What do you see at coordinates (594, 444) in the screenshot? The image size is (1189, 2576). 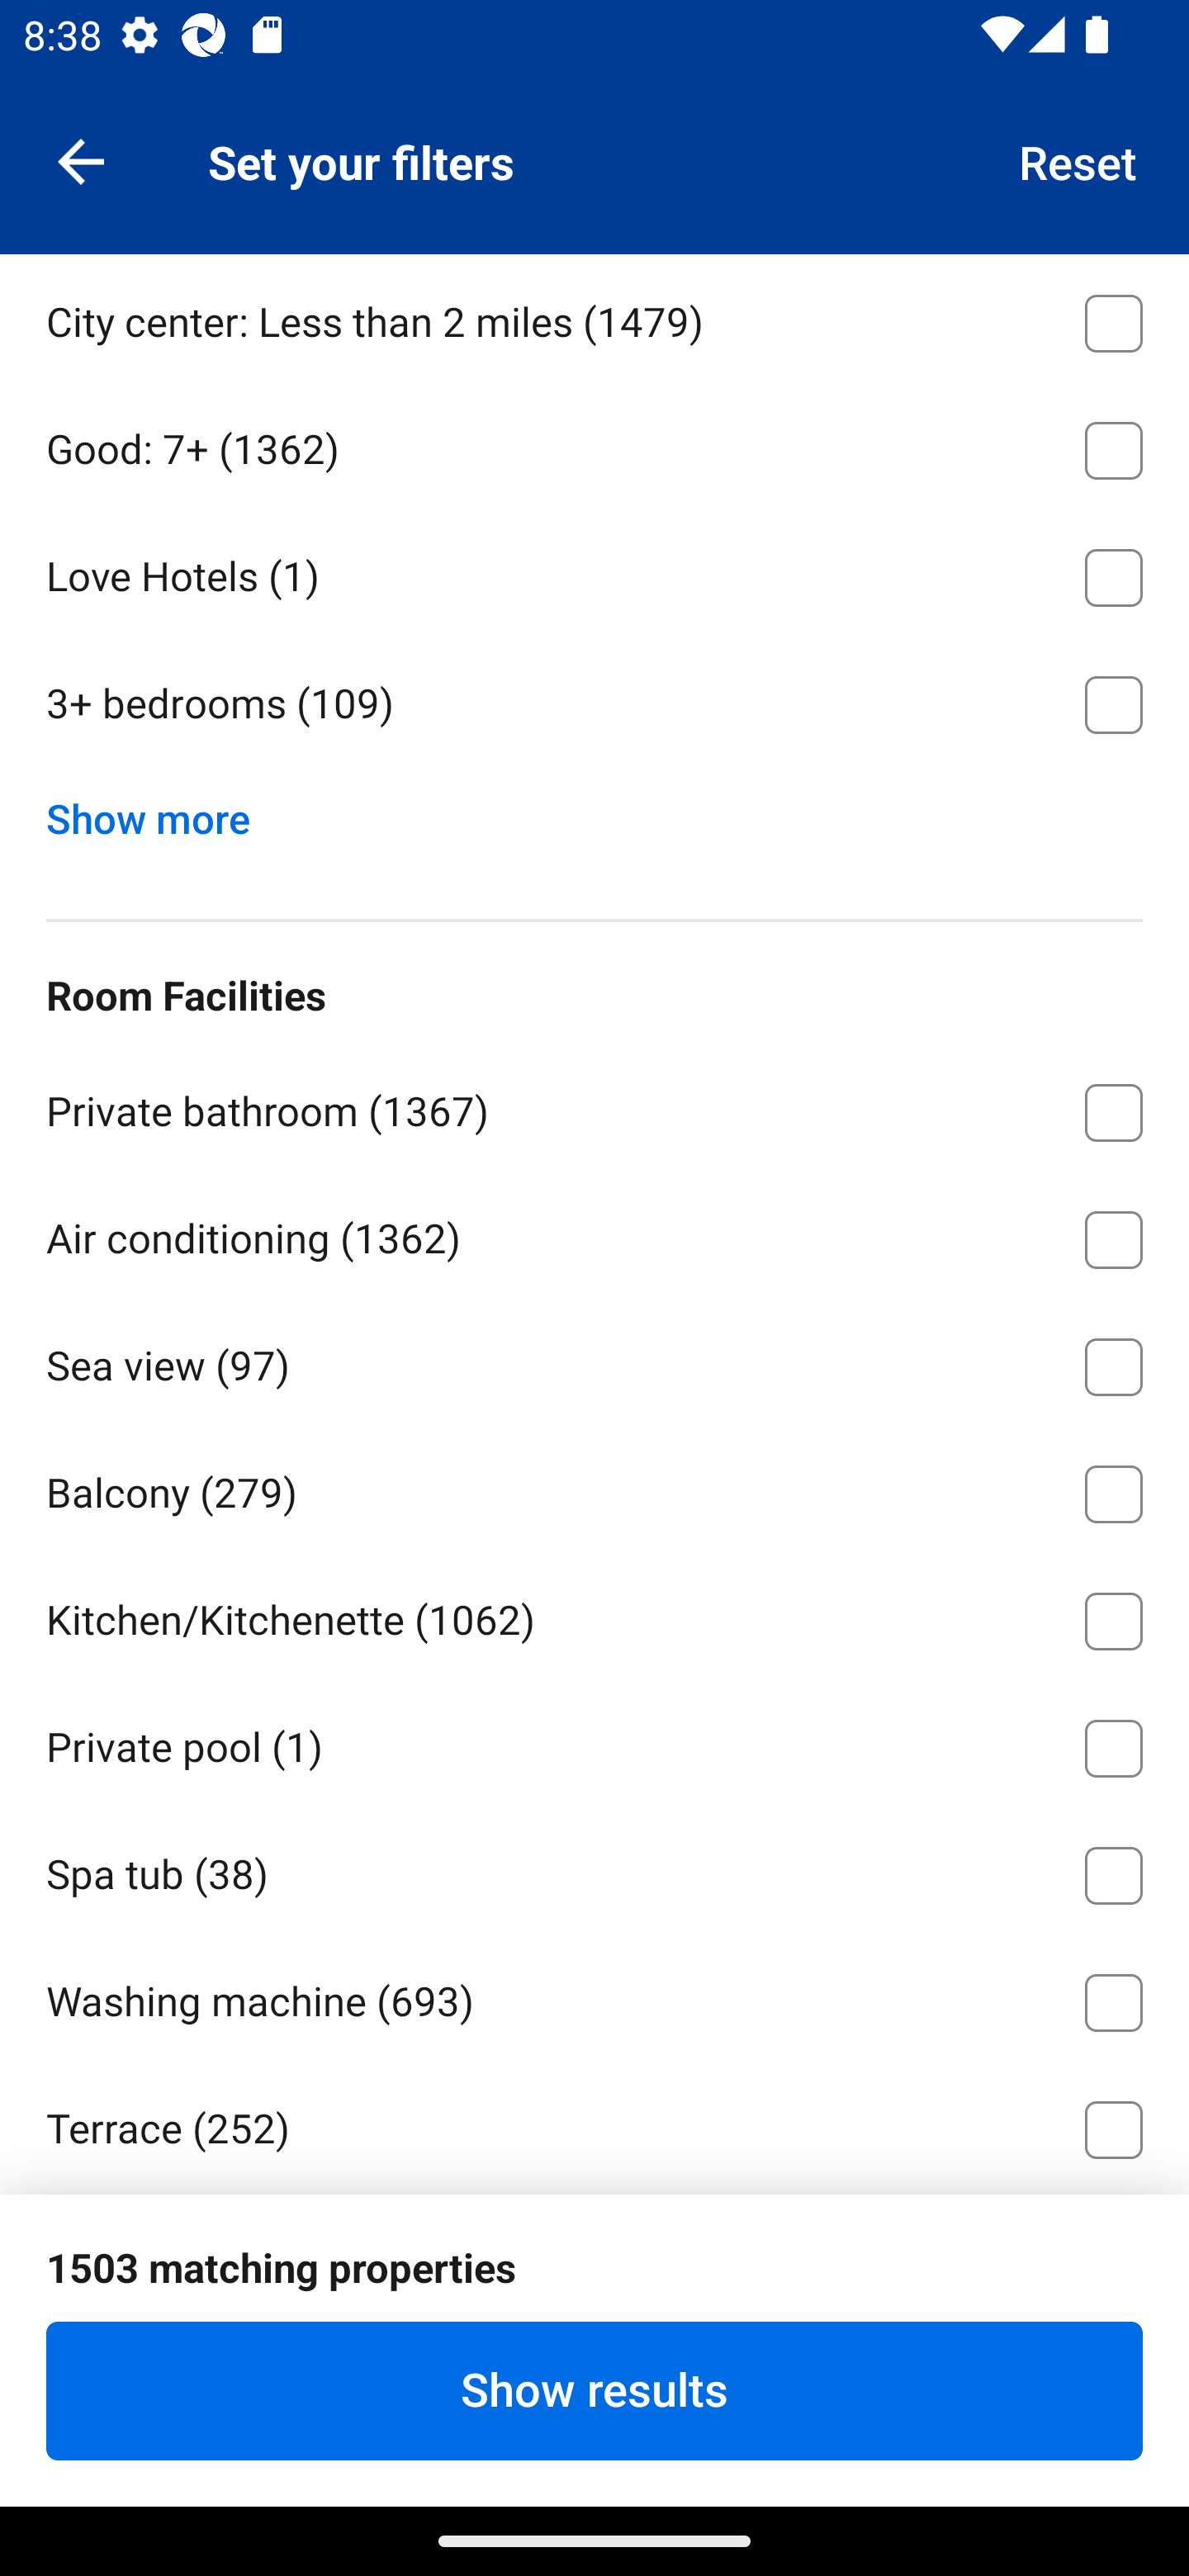 I see `Good: 7+ ⁦(1362)` at bounding box center [594, 444].